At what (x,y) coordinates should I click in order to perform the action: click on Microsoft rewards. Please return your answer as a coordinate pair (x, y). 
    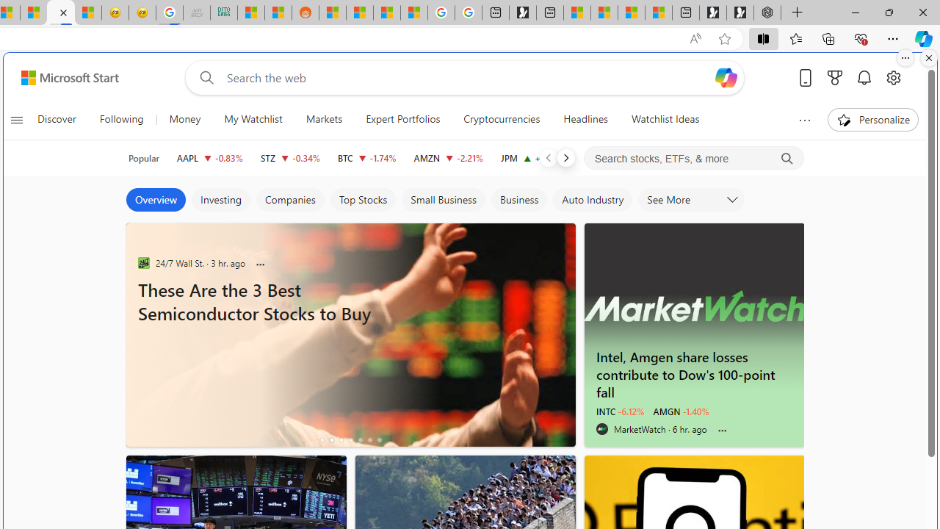
    Looking at the image, I should click on (835, 77).